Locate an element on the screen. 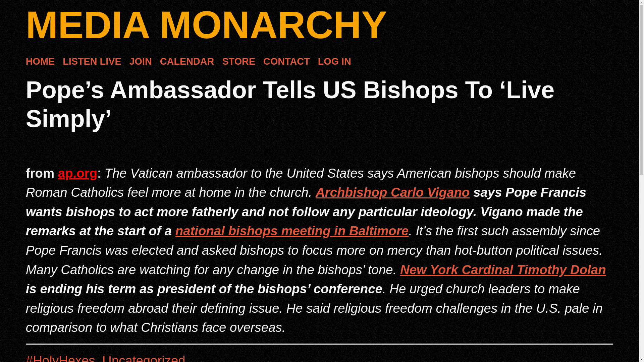 This screenshot has height=362, width=644. LOG IN is located at coordinates (334, 62).